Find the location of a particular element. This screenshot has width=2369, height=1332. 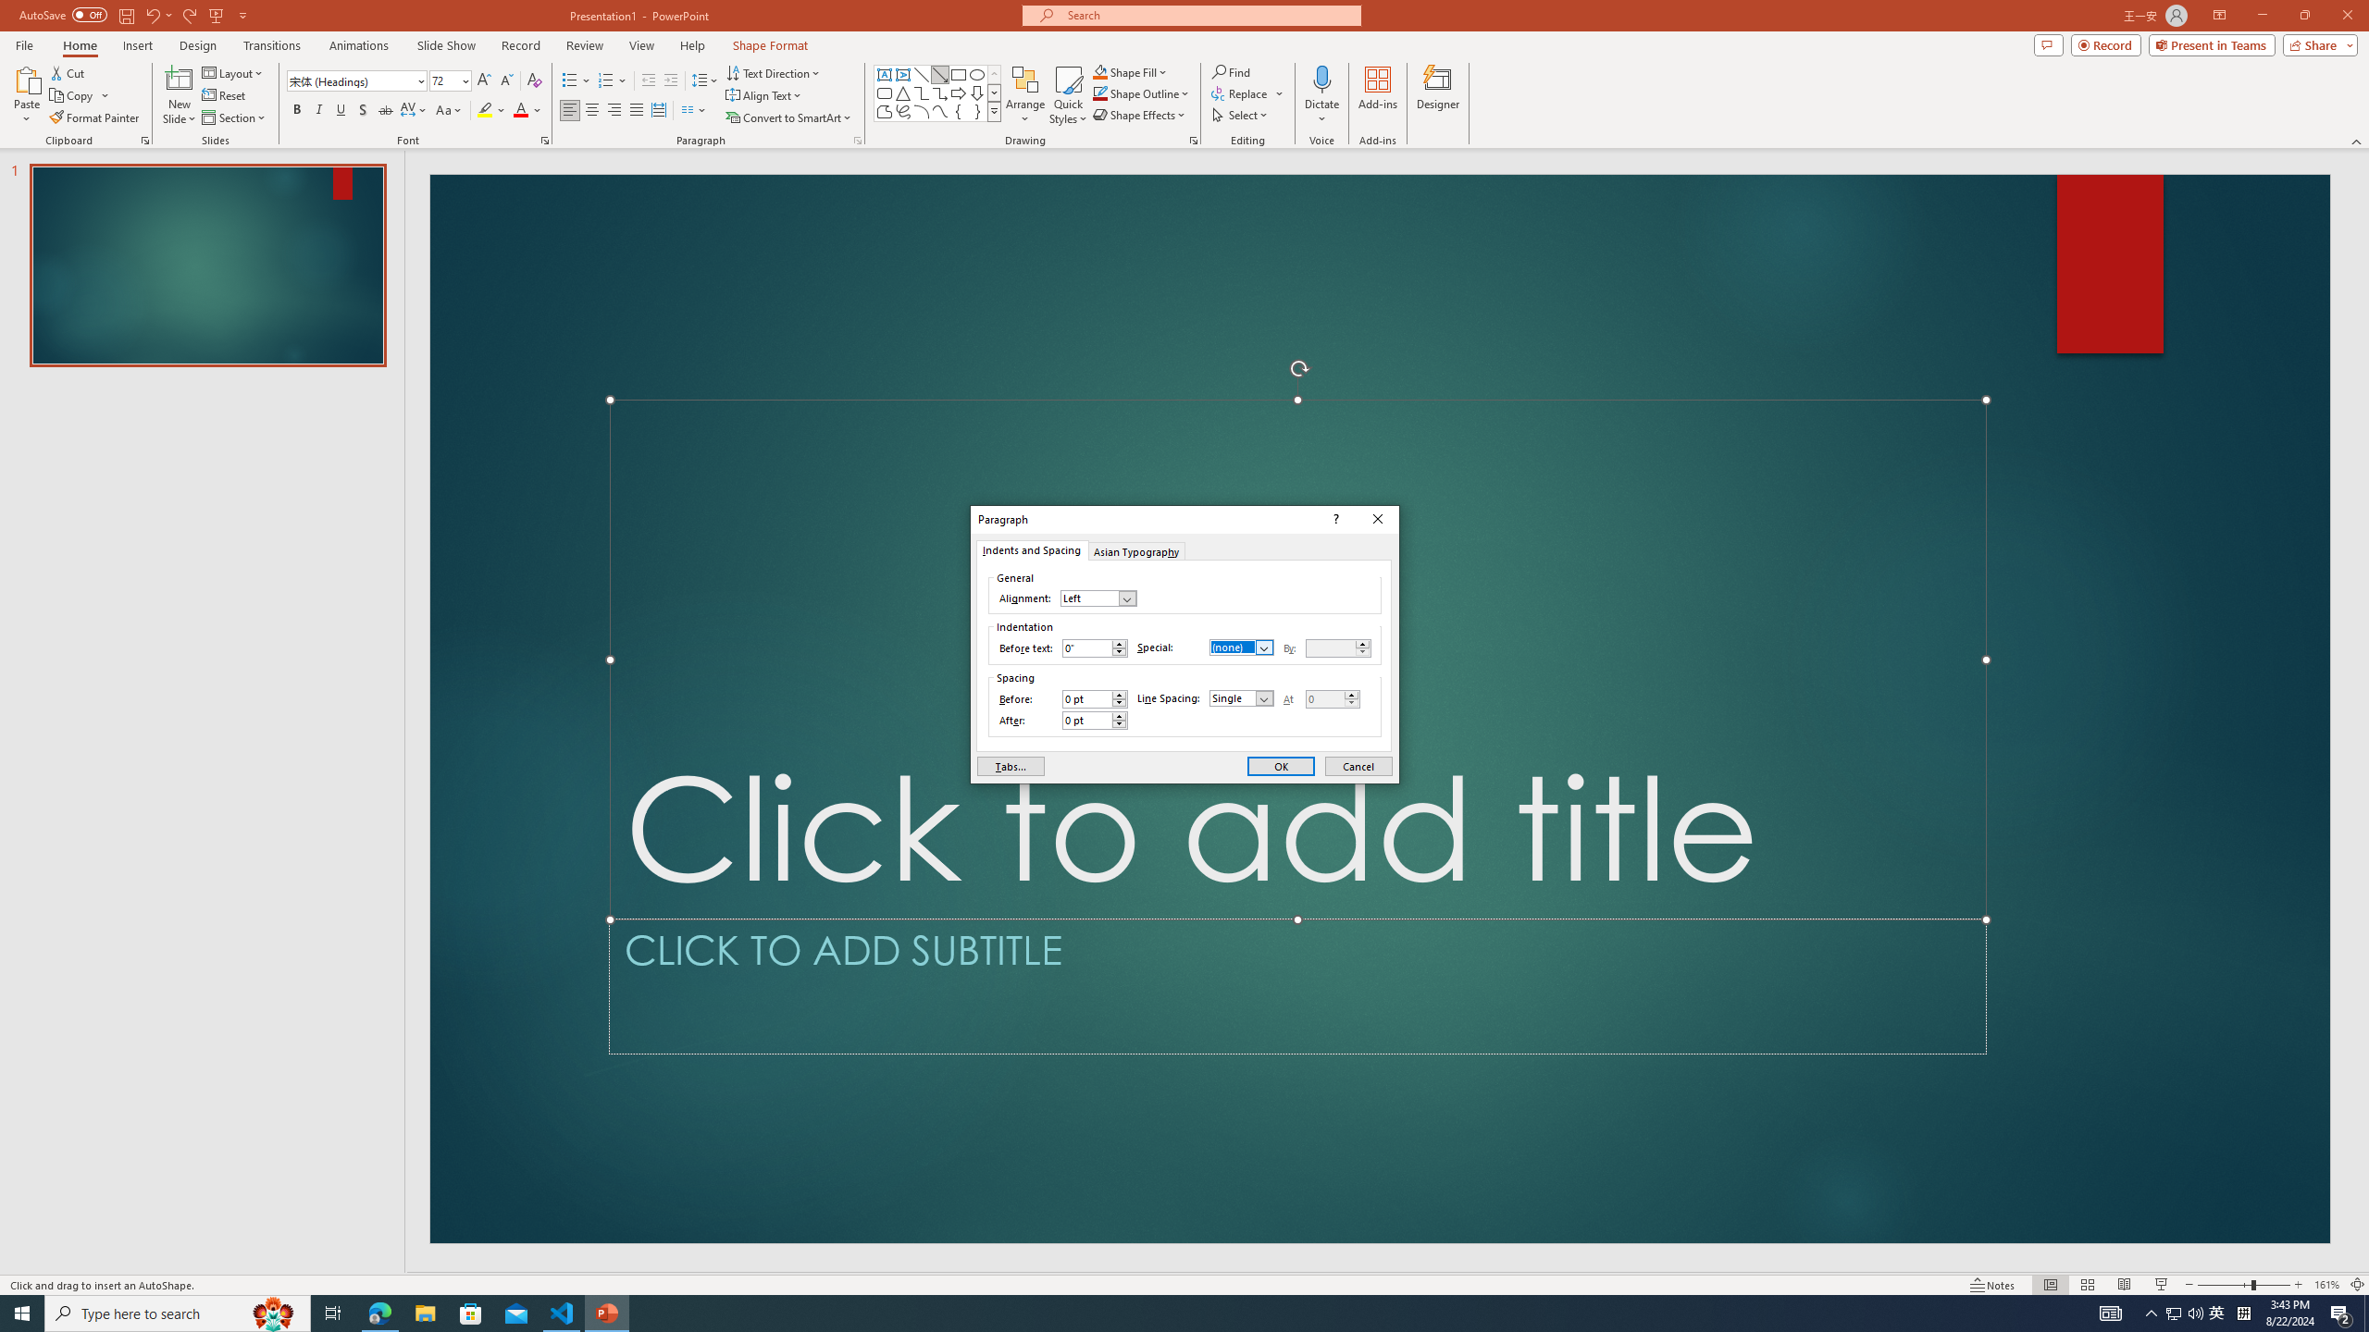

Zoom 161% is located at coordinates (2326, 1285).